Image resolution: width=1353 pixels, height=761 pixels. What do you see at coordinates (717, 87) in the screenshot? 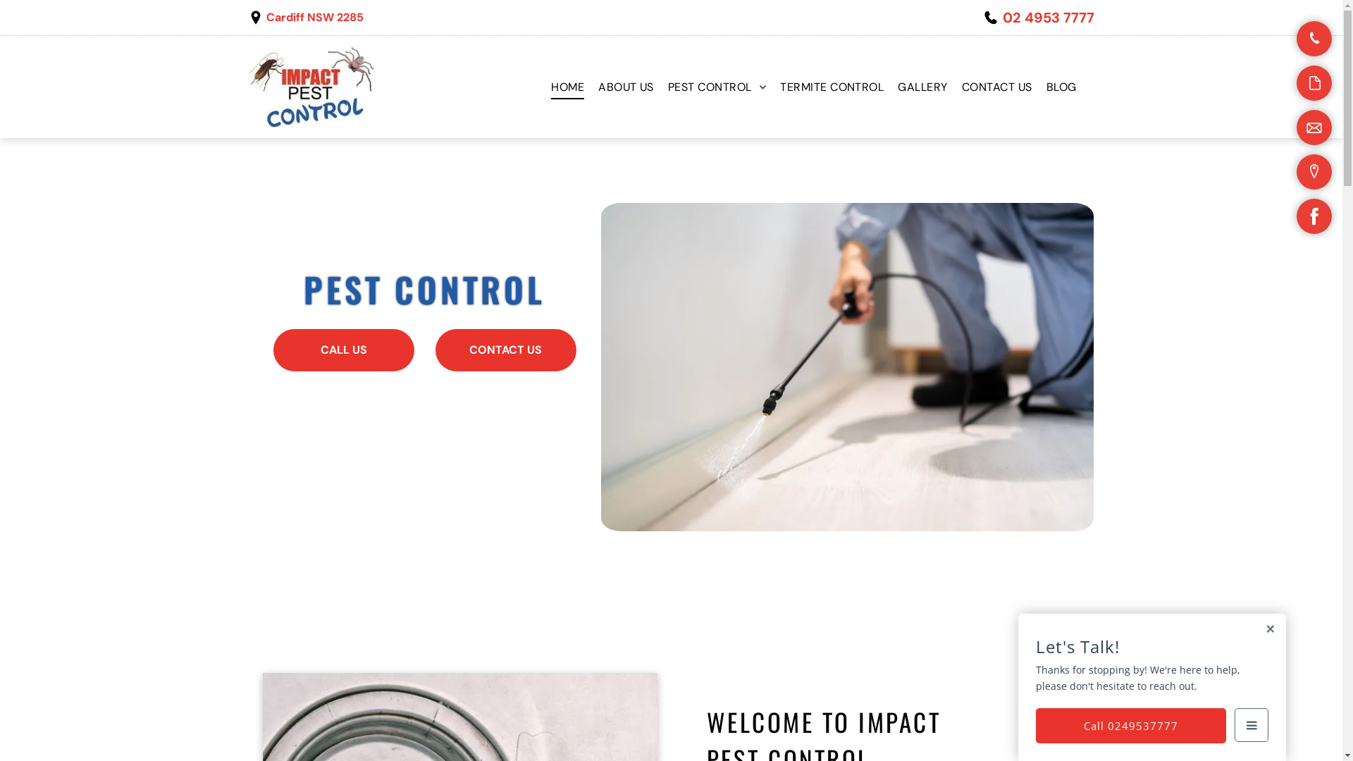
I see `PEST CONTROL` at bounding box center [717, 87].